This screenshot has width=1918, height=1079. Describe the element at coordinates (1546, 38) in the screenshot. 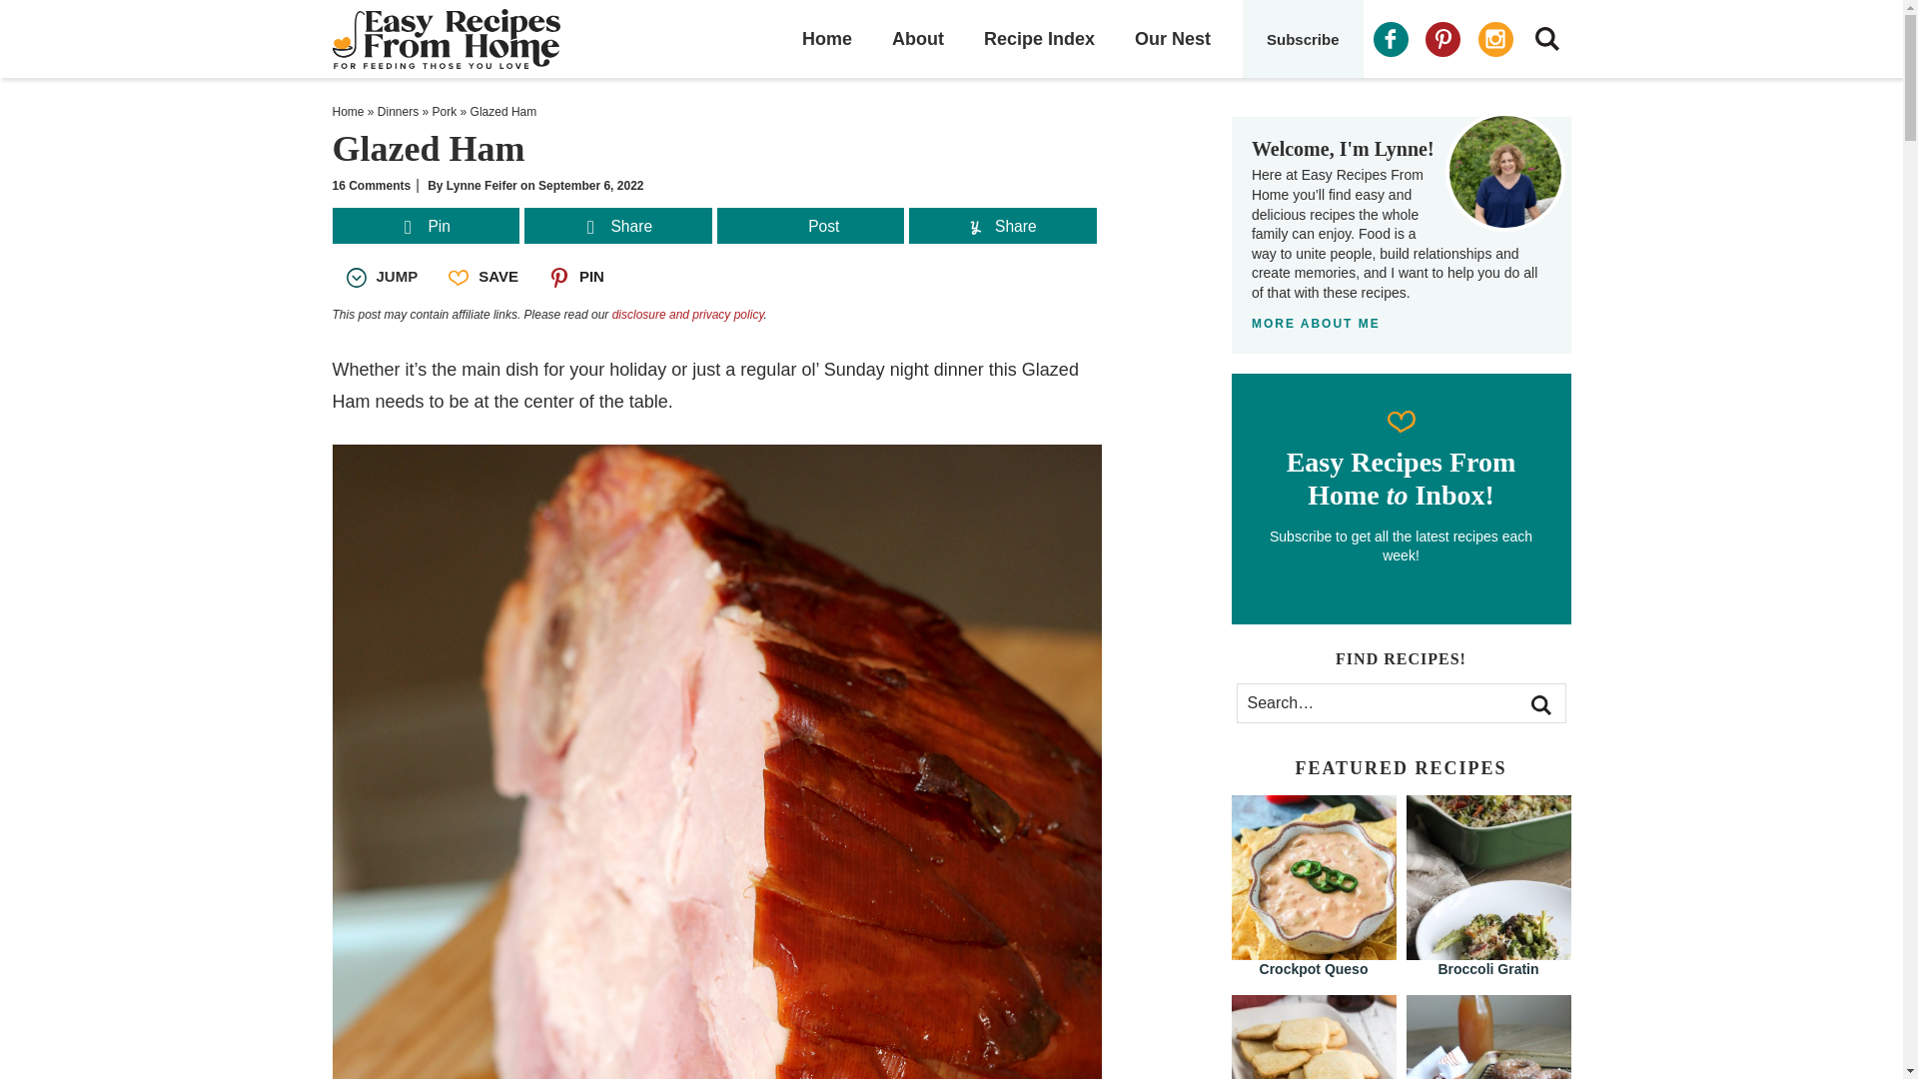

I see `SEARCH` at that location.